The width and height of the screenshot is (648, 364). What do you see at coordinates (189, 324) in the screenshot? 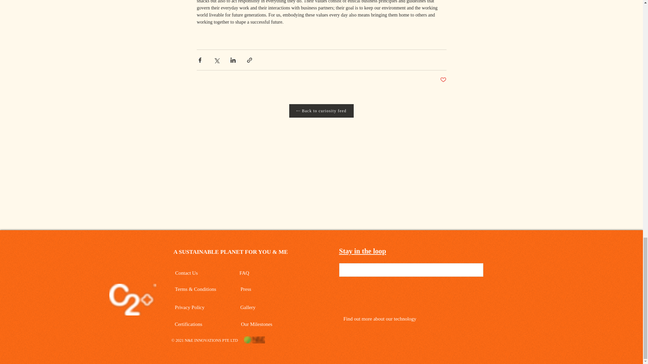
I see `Certifications` at bounding box center [189, 324].